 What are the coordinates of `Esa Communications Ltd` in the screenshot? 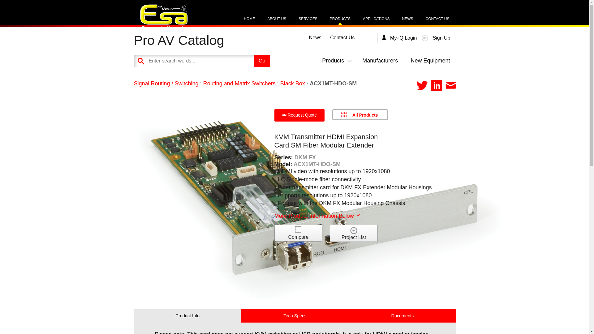 It's located at (163, 28).